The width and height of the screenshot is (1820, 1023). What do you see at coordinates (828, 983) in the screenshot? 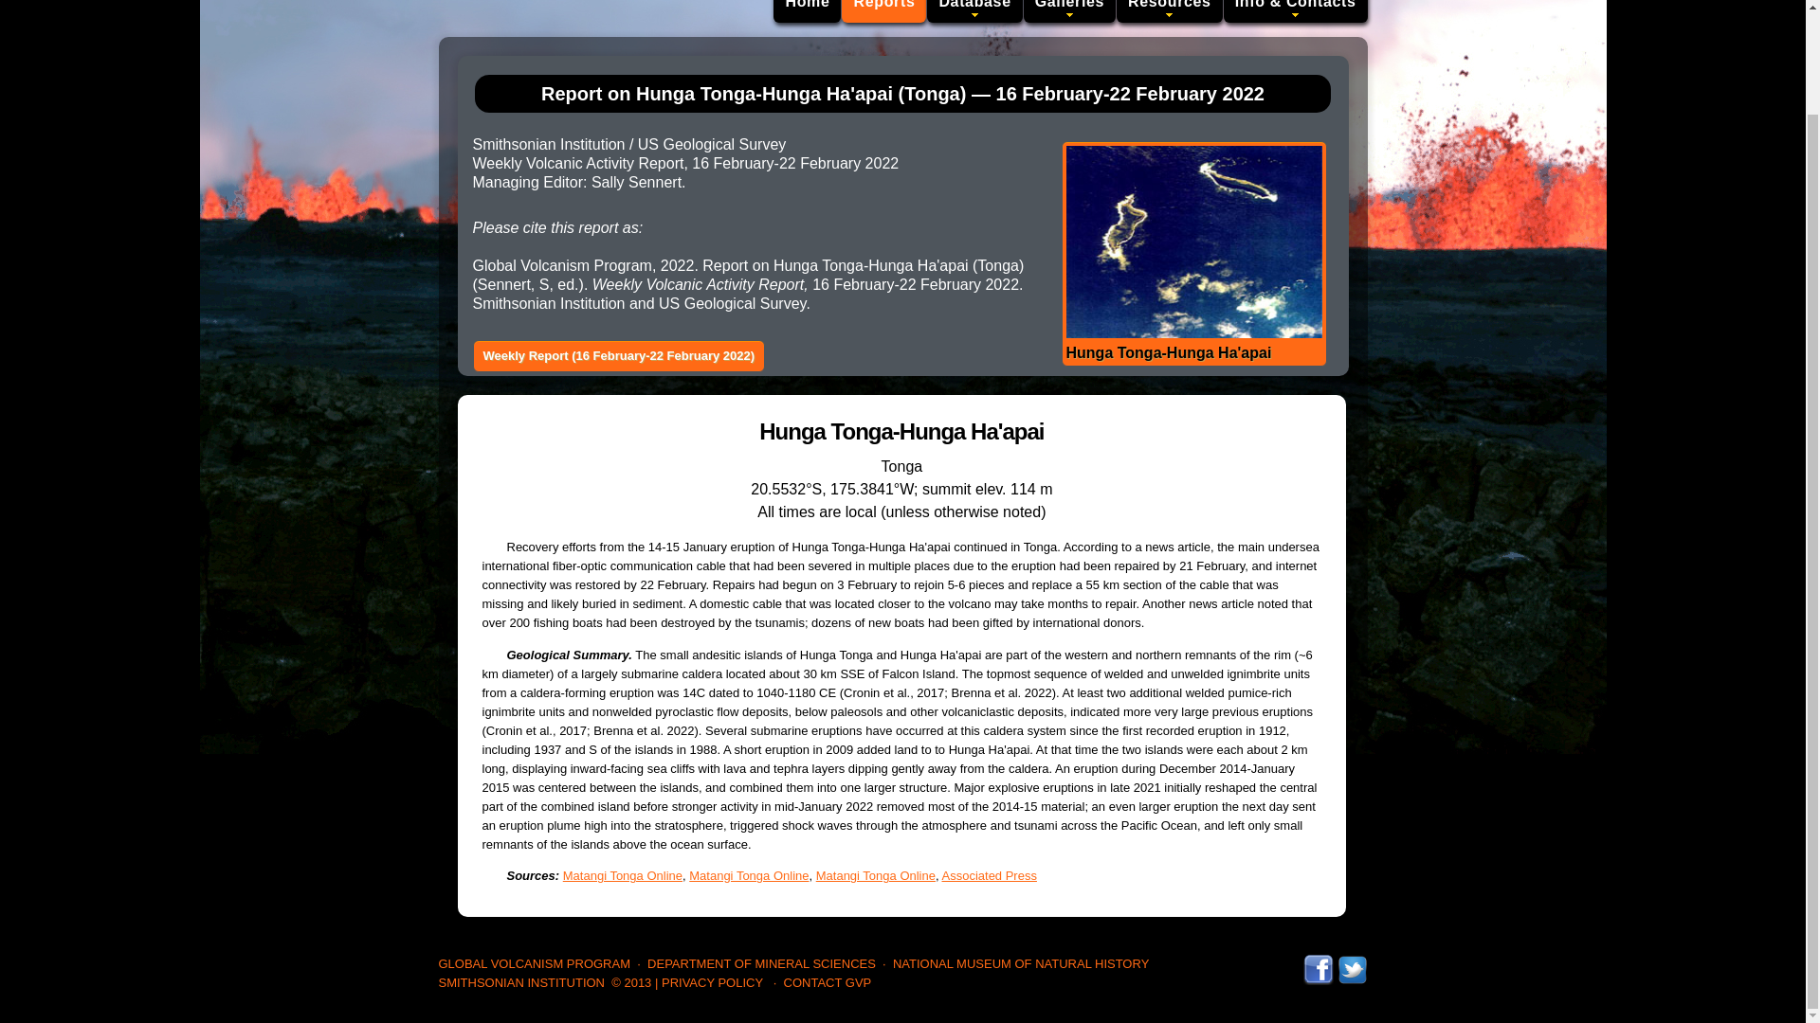
I see `Send email to GVP` at bounding box center [828, 983].